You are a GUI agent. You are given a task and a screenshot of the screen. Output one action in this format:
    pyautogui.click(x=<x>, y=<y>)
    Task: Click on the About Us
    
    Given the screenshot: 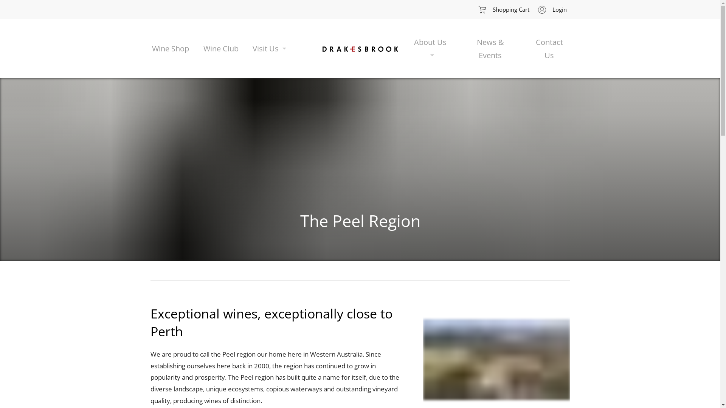 What is the action you would take?
    pyautogui.click(x=430, y=50)
    